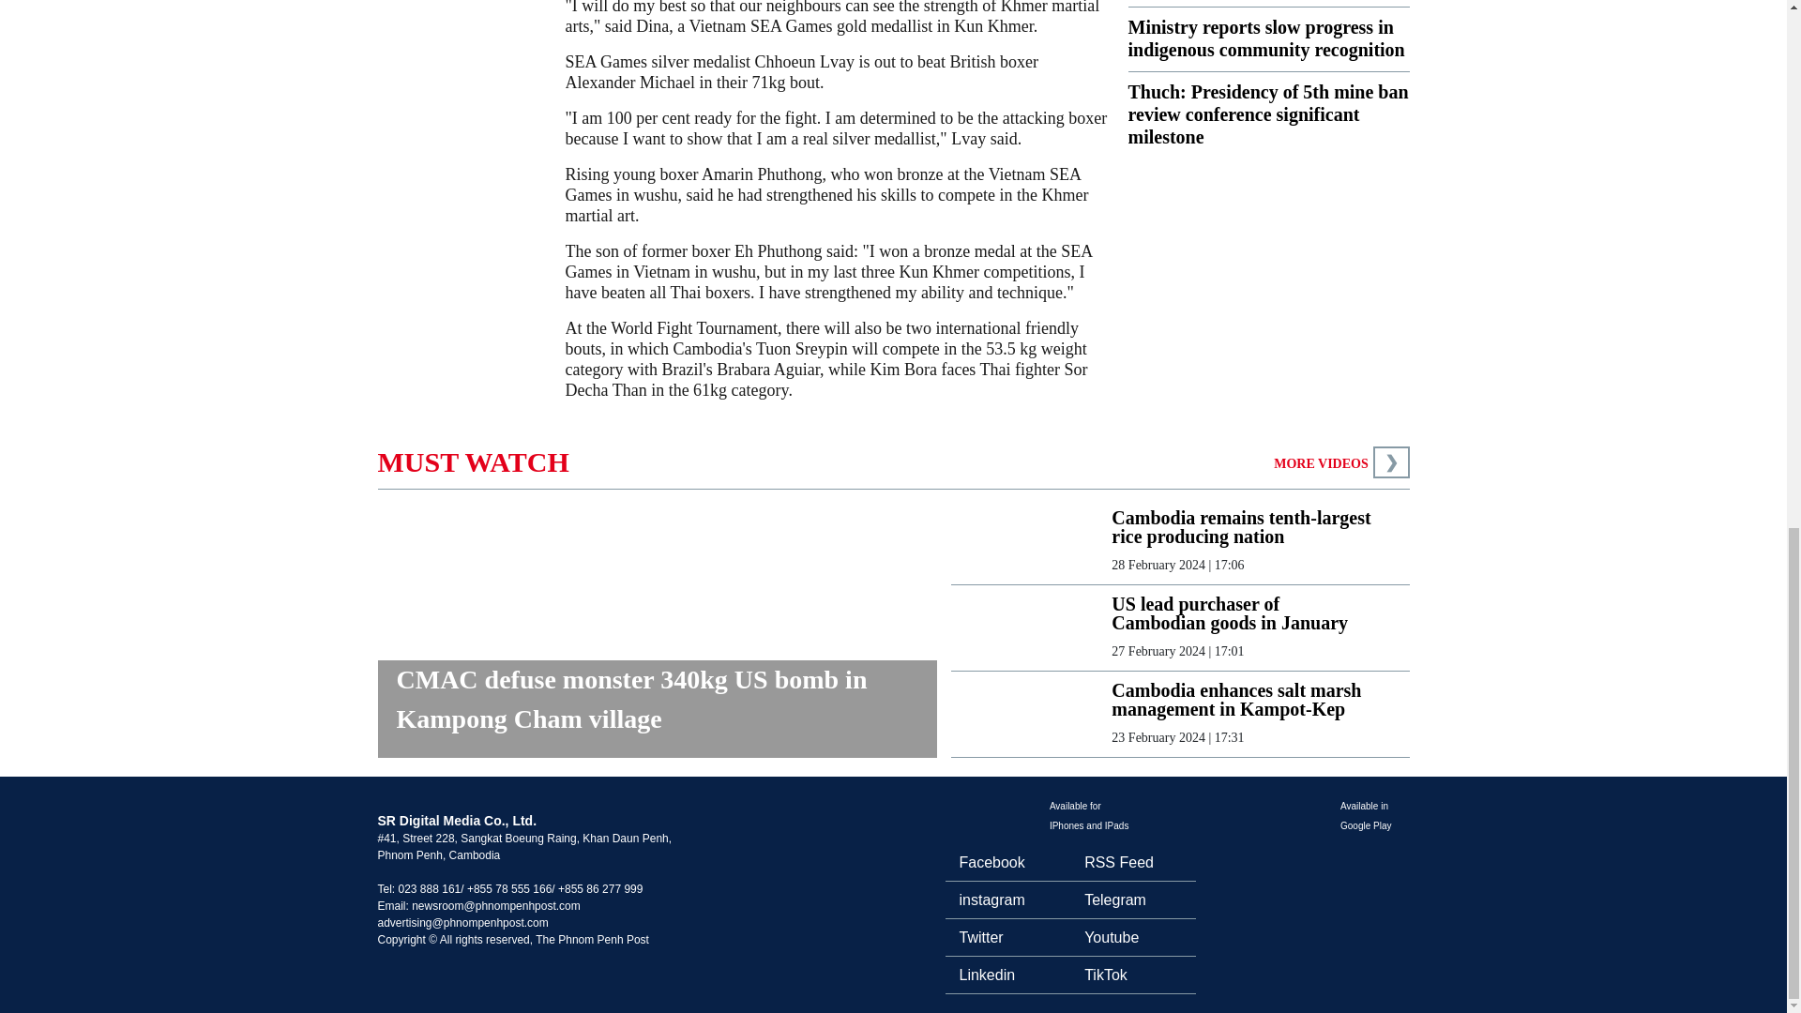  Describe the element at coordinates (1320, 463) in the screenshot. I see `MORE VIDEOS` at that location.